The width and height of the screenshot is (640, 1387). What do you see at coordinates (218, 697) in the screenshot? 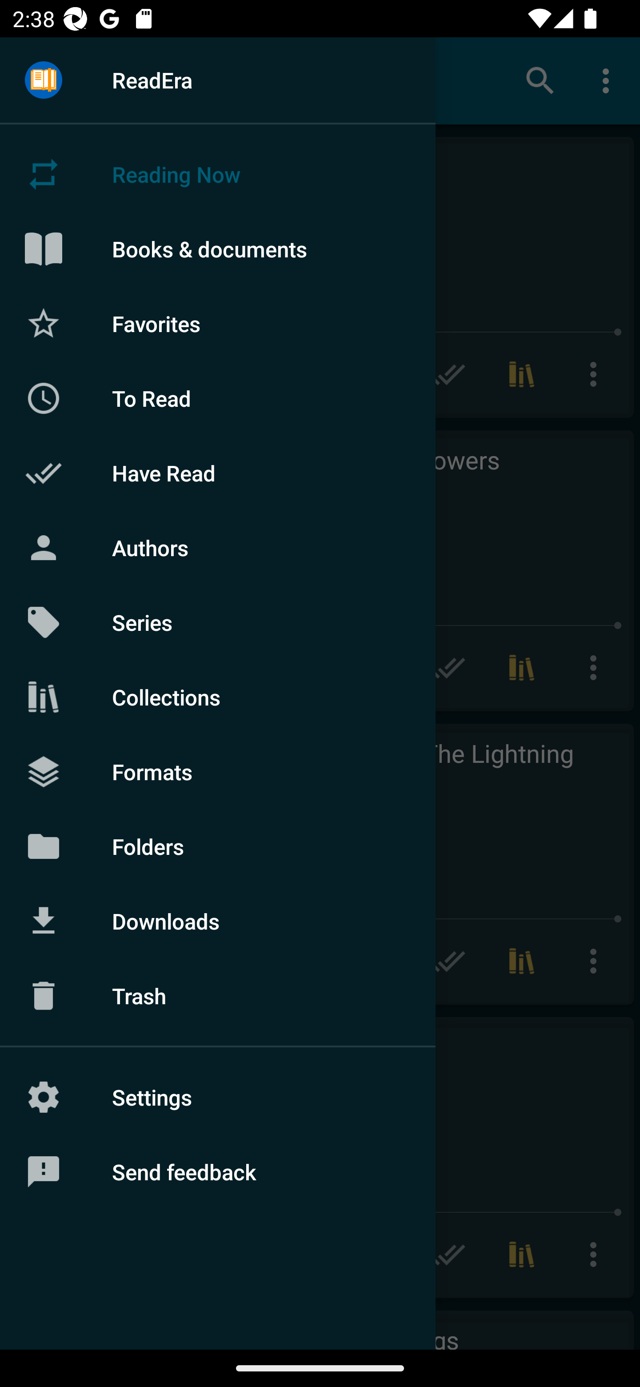
I see `Collections` at bounding box center [218, 697].